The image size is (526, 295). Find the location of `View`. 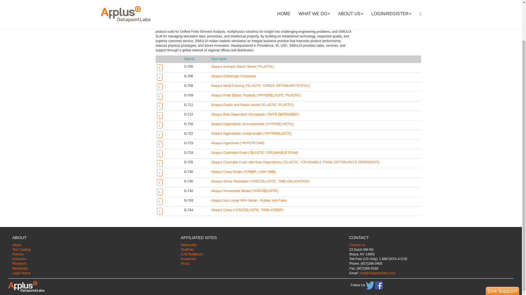

View is located at coordinates (252, 124).